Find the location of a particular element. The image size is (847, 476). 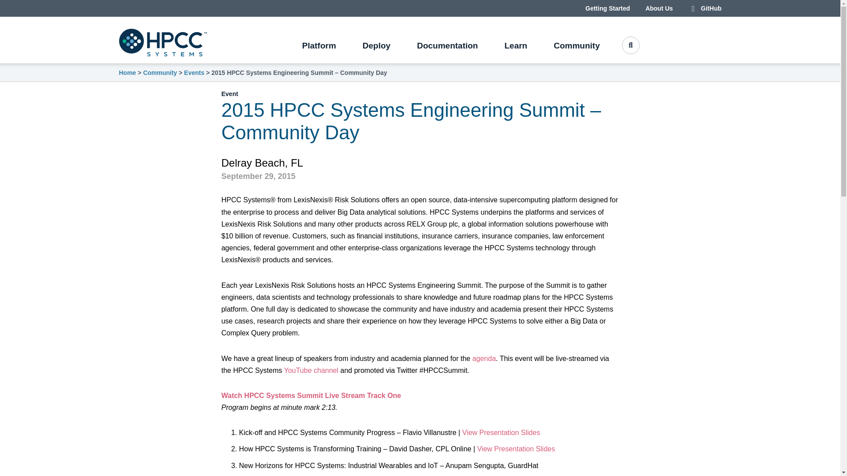

Getting Started is located at coordinates (607, 8).